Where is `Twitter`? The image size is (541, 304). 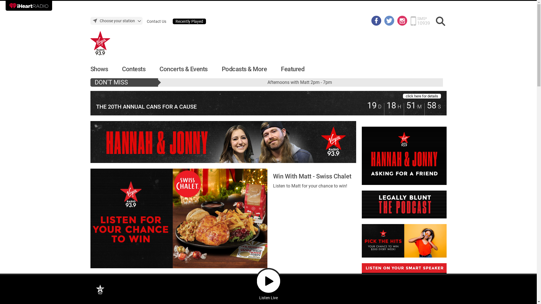 Twitter is located at coordinates (389, 20).